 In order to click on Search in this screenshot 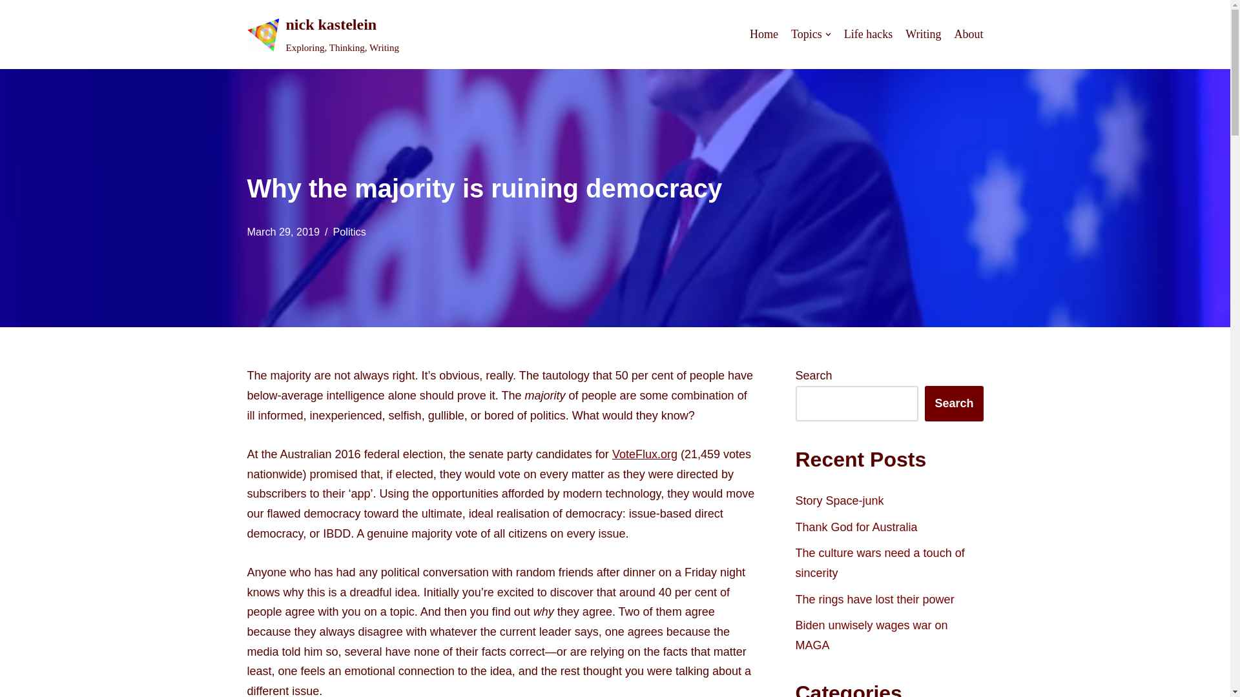, I will do `click(954, 404)`.